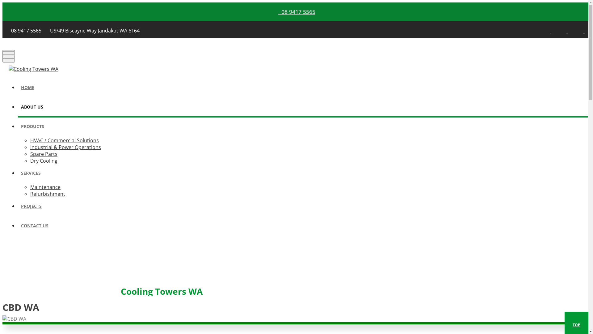  Describe the element at coordinates (303, 207) in the screenshot. I see `PROJECTS` at that location.